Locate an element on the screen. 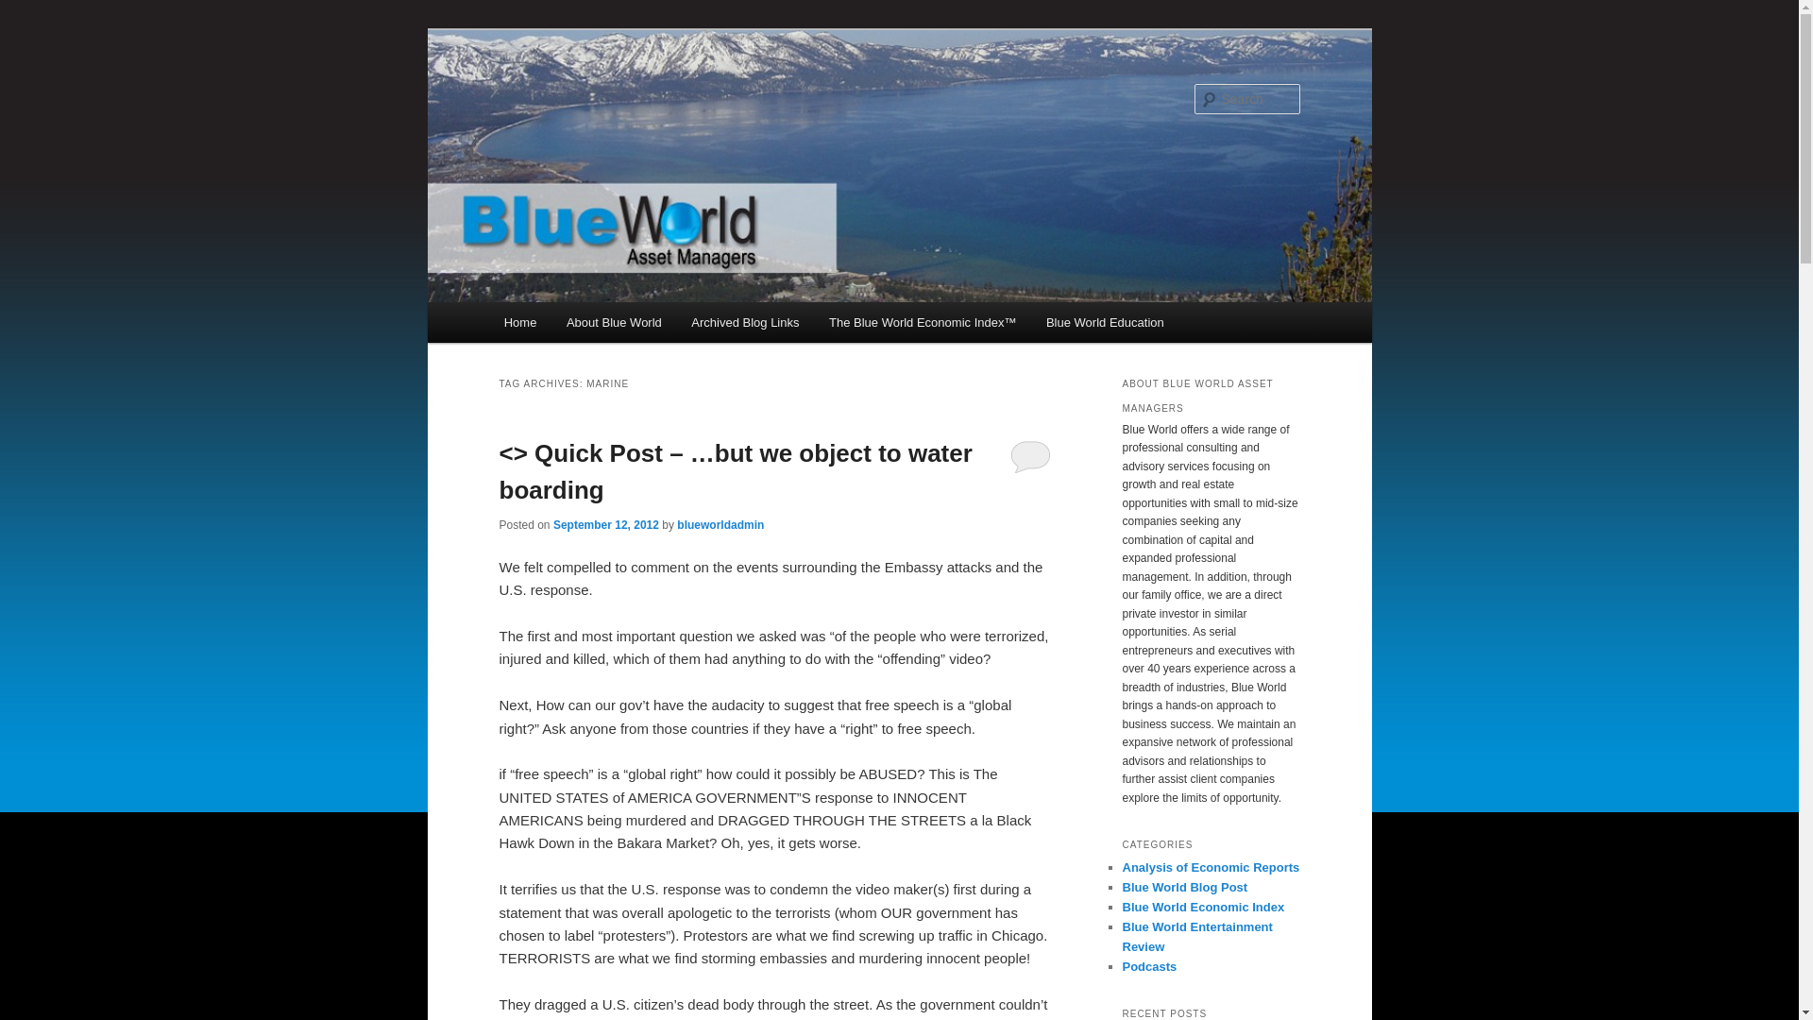 The width and height of the screenshot is (1813, 1020). Blue World Economic Index is located at coordinates (1203, 907).